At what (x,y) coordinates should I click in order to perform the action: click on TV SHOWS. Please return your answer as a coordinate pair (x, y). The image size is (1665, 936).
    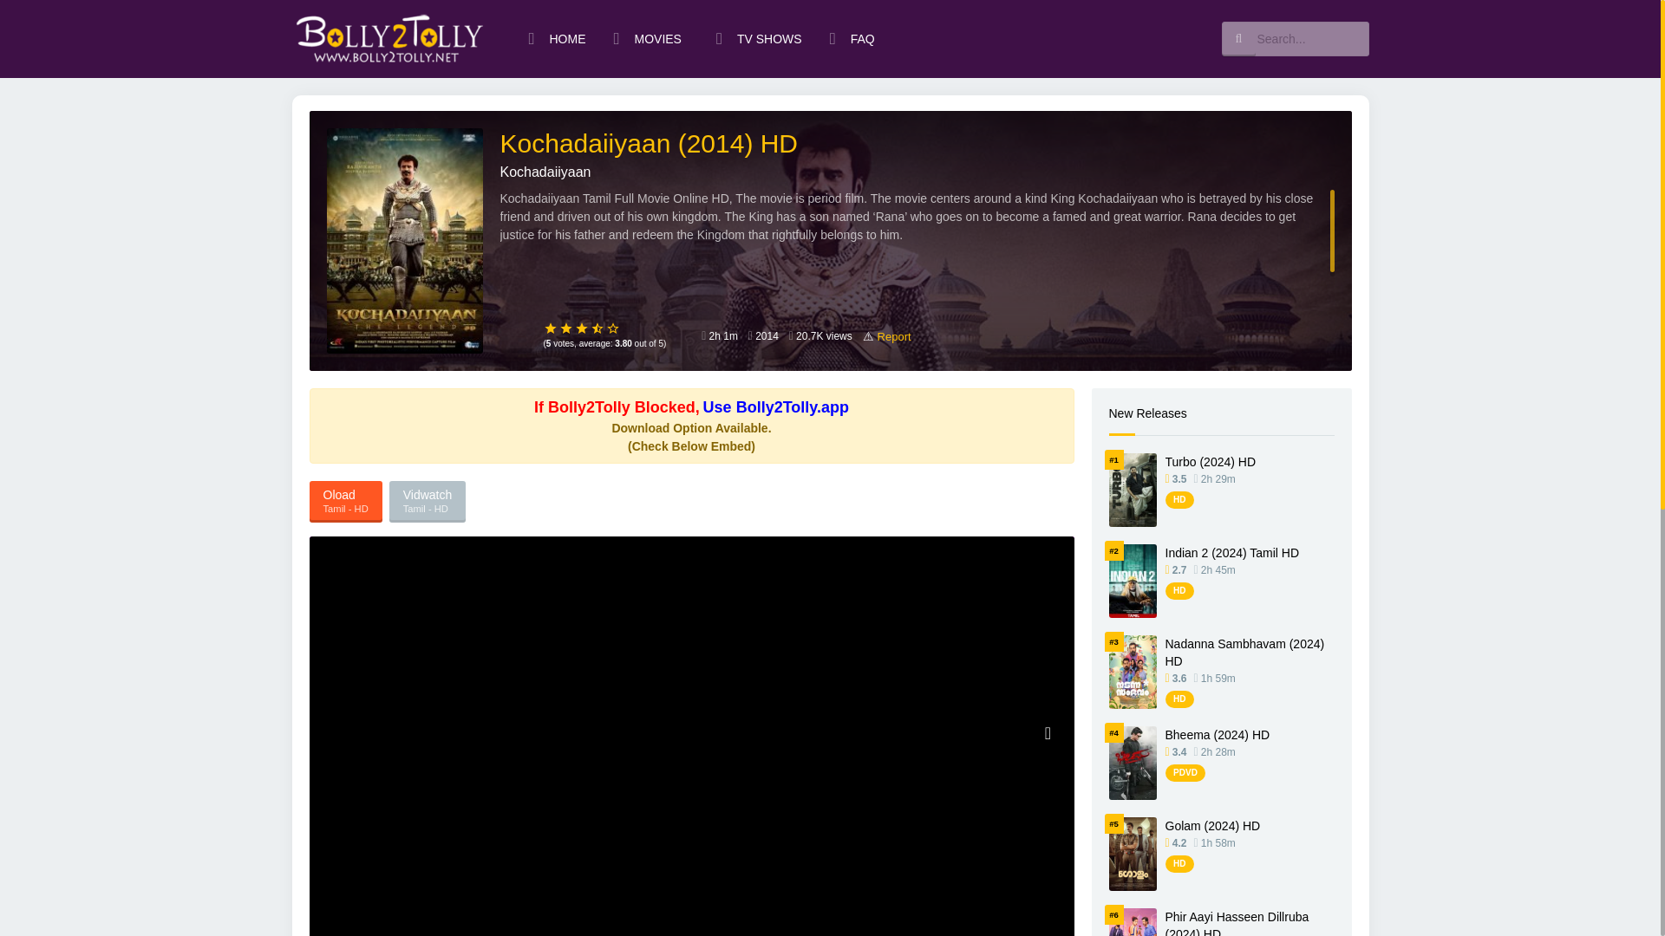
    Looking at the image, I should click on (759, 38).